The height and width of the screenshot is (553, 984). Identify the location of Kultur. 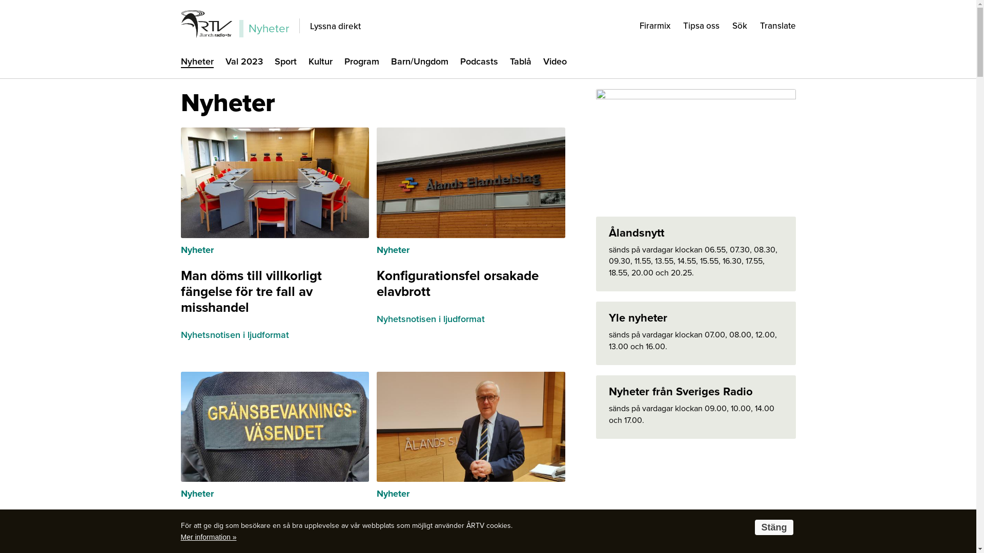
(321, 62).